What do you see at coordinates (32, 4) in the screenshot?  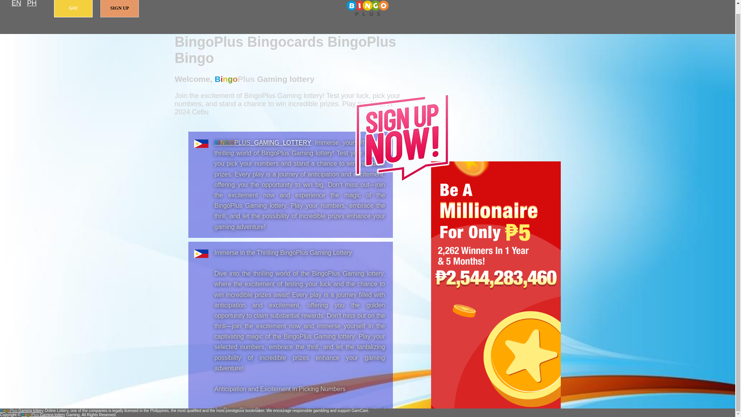 I see `Pilipinas - Filipino` at bounding box center [32, 4].